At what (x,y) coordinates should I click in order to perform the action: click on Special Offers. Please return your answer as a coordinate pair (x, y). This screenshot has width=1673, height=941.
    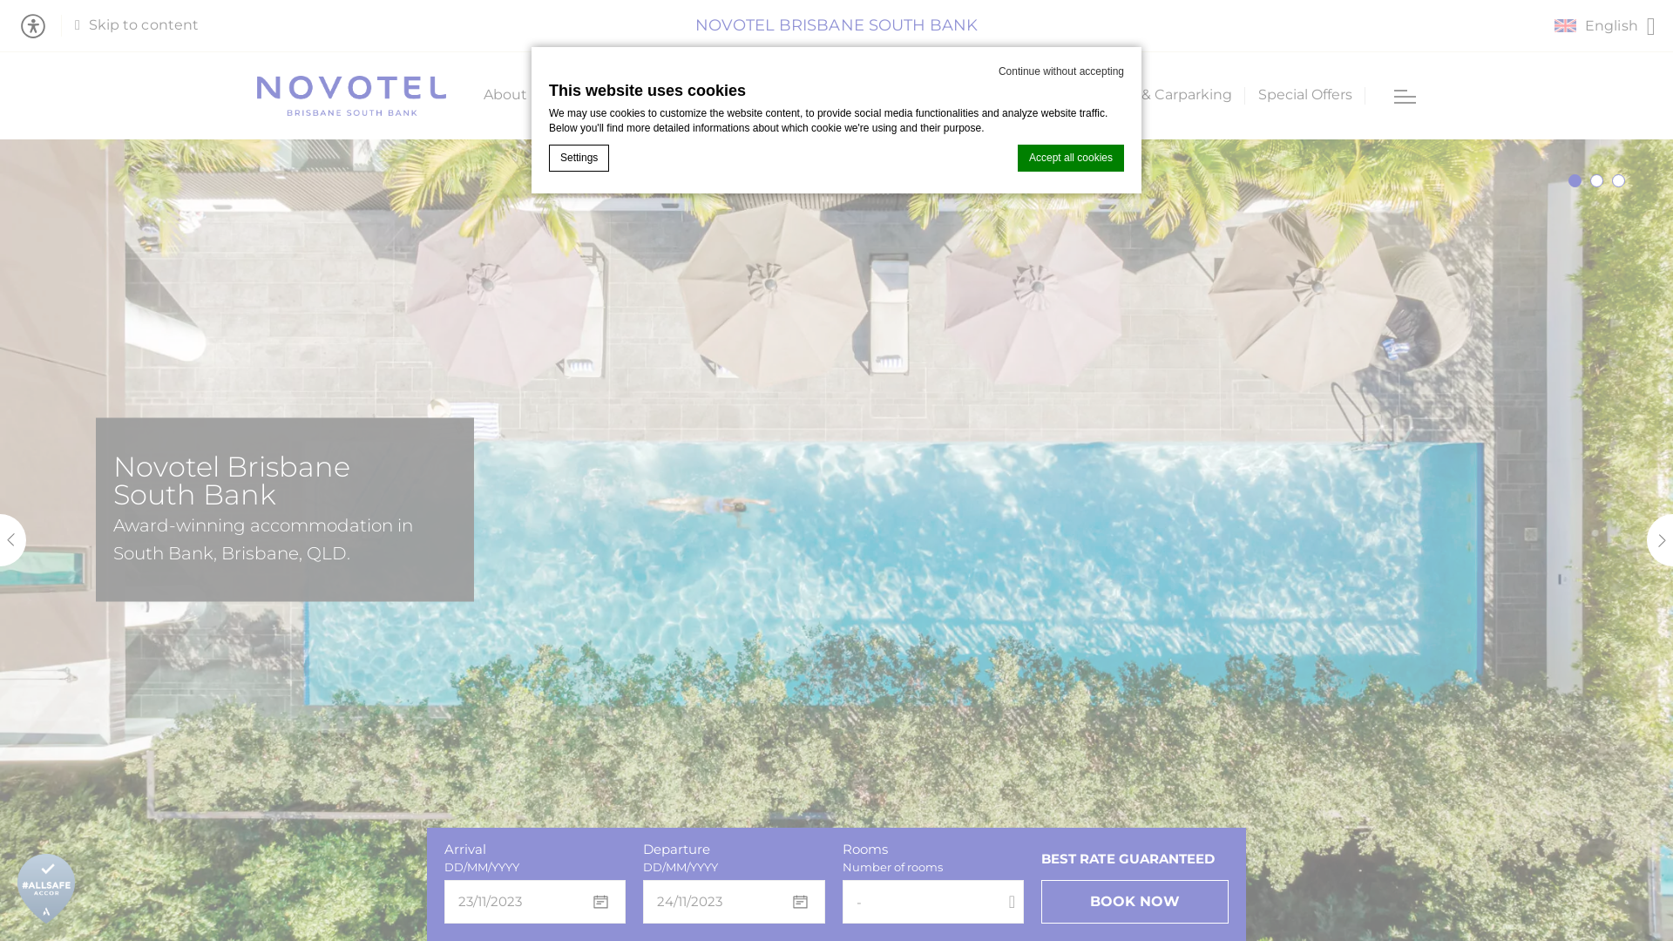
    Looking at the image, I should click on (1305, 96).